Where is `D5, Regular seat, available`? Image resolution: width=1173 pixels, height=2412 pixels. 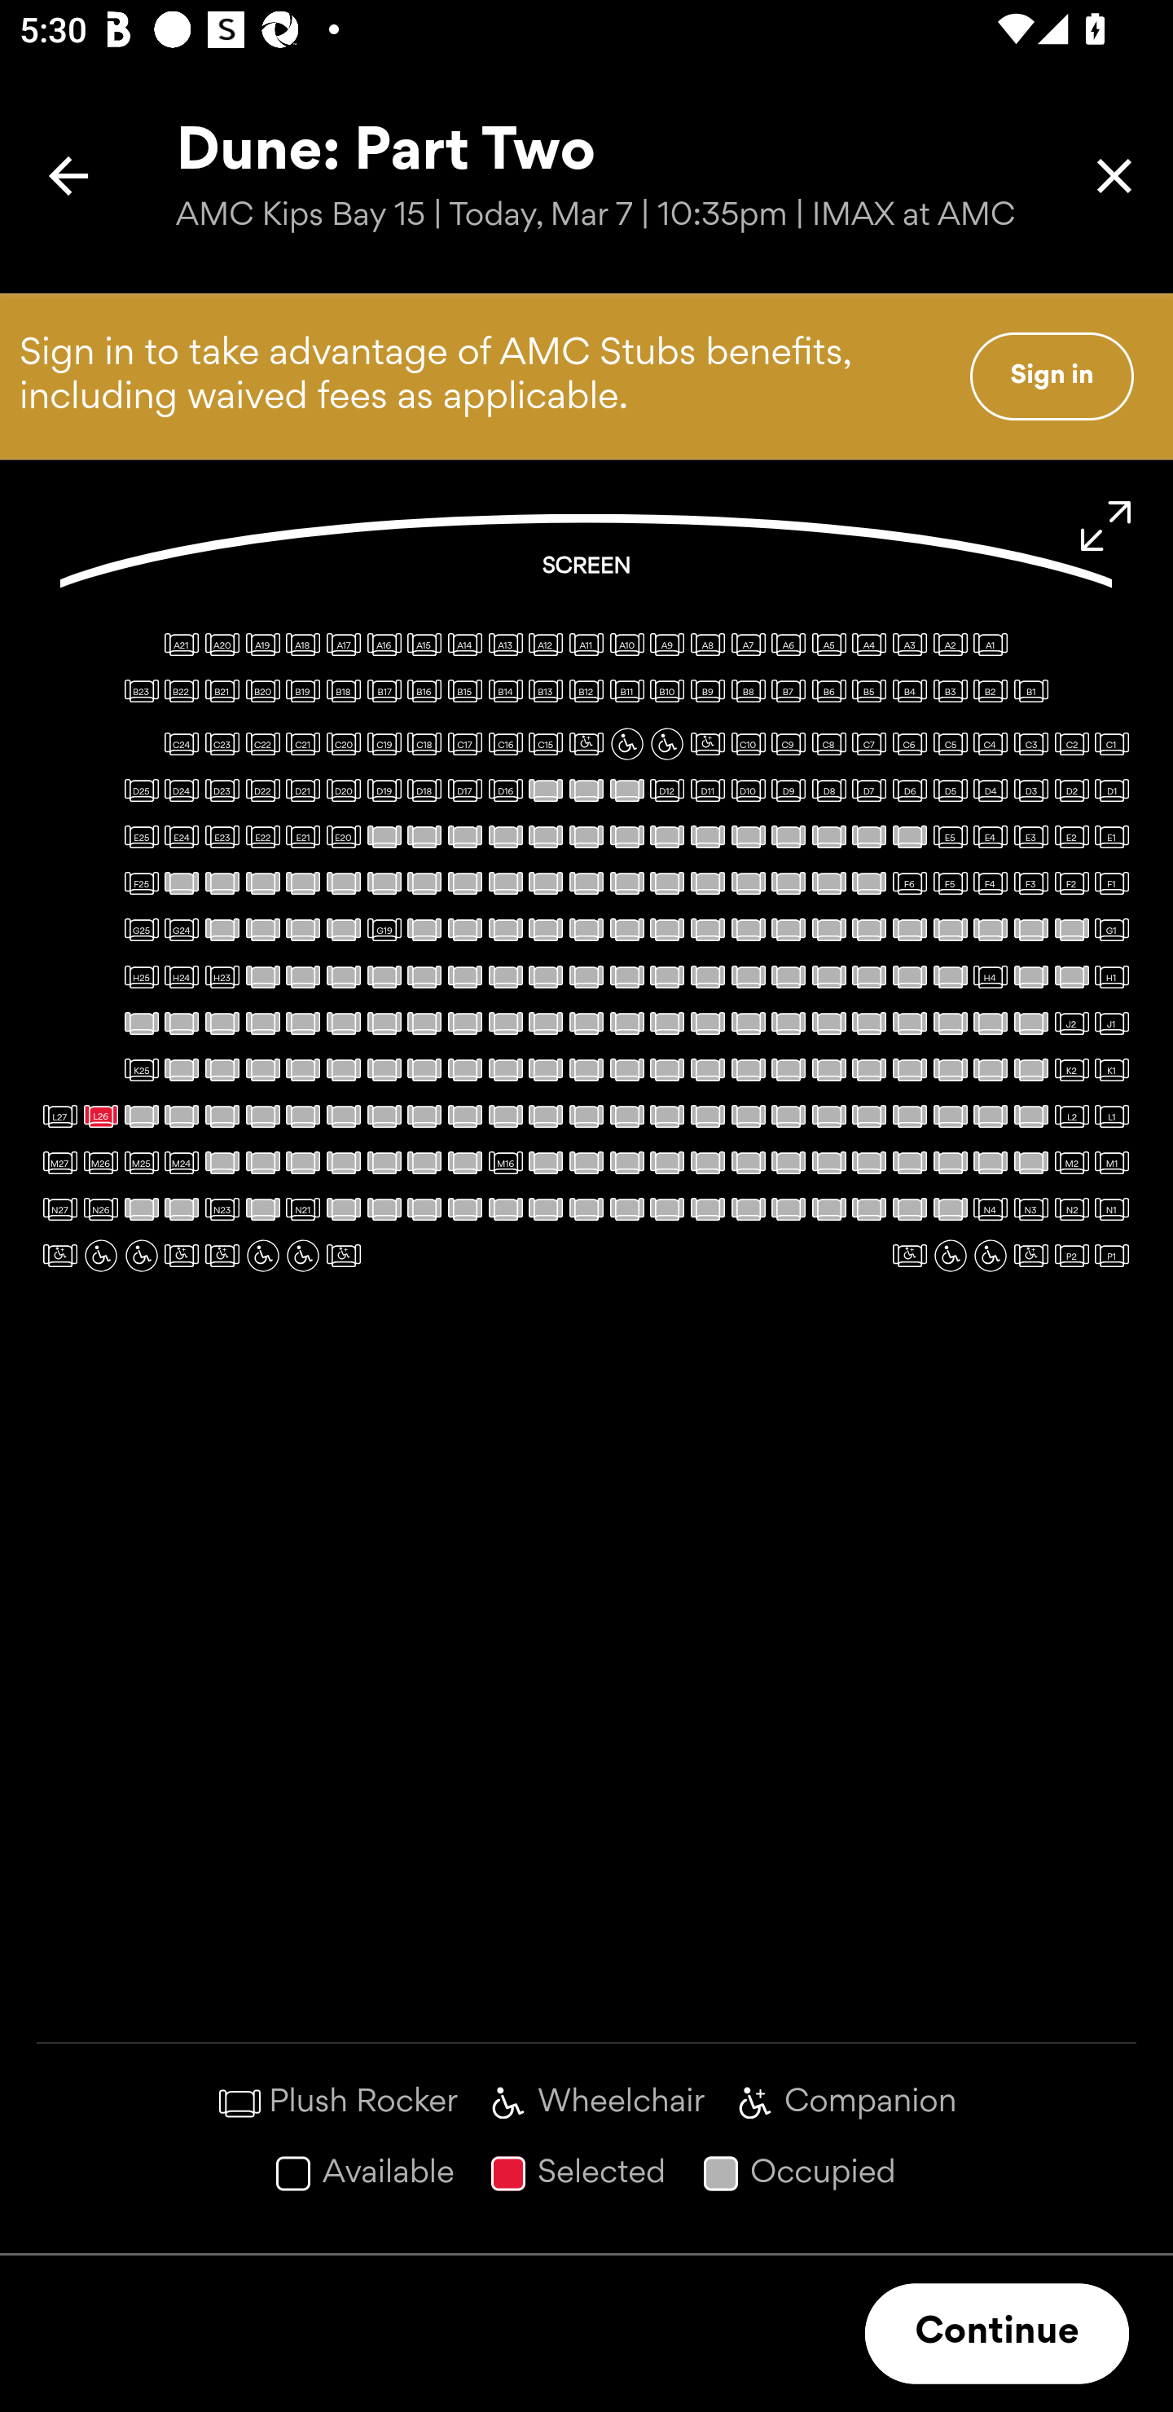
D5, Regular seat, available is located at coordinates (950, 790).